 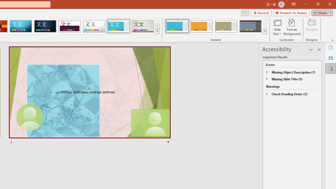 What do you see at coordinates (250, 26) in the screenshot?
I see `Frame Variant 4` at bounding box center [250, 26].